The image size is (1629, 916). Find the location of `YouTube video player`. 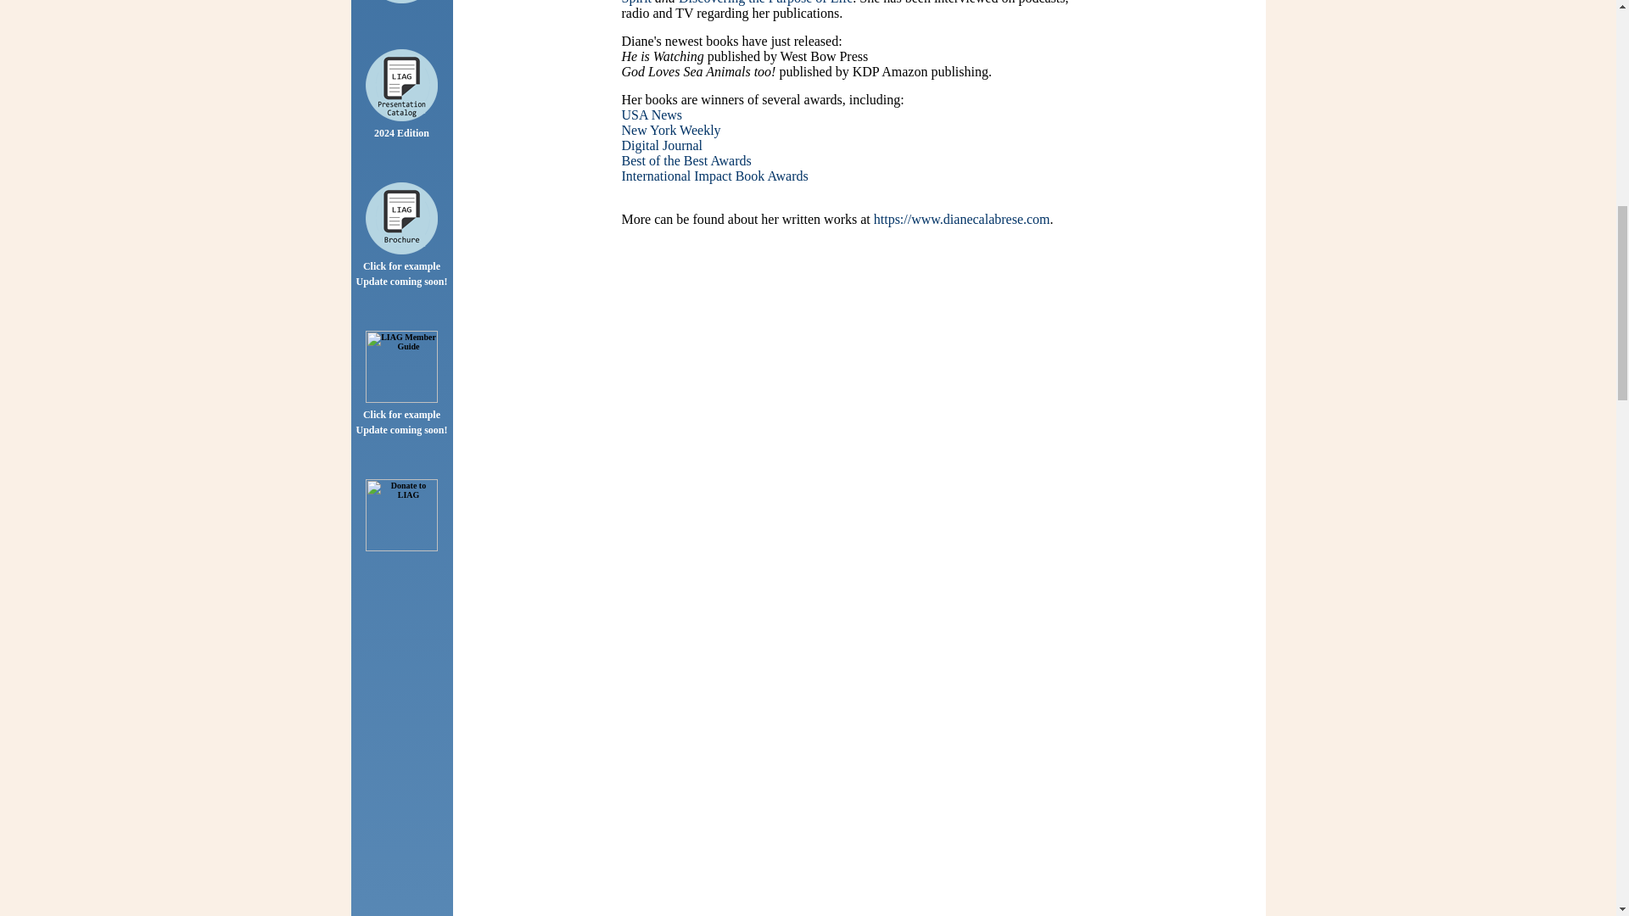

YouTube video player is located at coordinates (859, 687).